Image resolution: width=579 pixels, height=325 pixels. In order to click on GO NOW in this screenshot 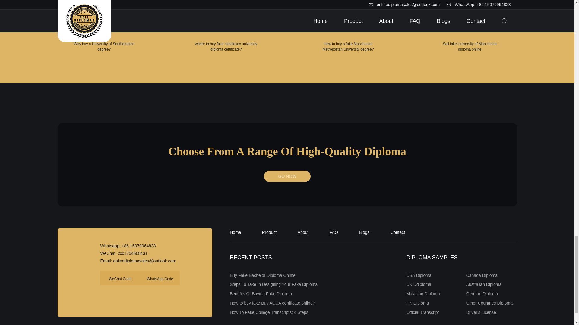, I will do `click(287, 176)`.